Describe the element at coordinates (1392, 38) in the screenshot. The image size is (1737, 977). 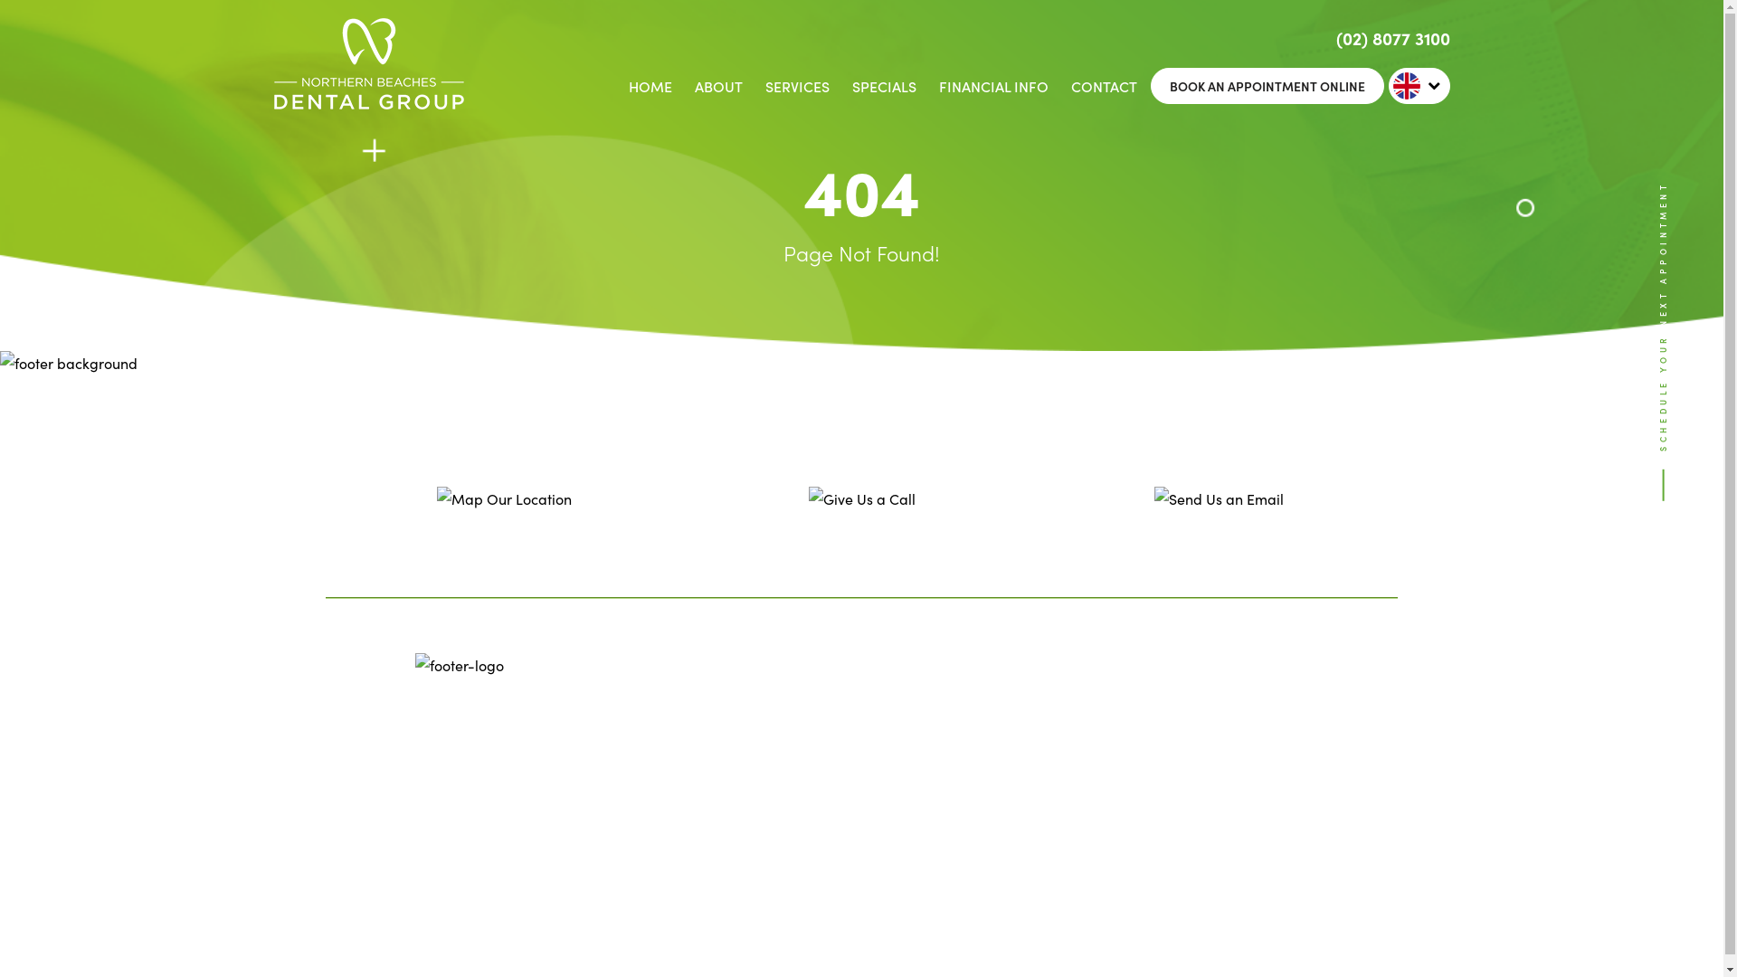
I see `(02) 8077 3100` at that location.